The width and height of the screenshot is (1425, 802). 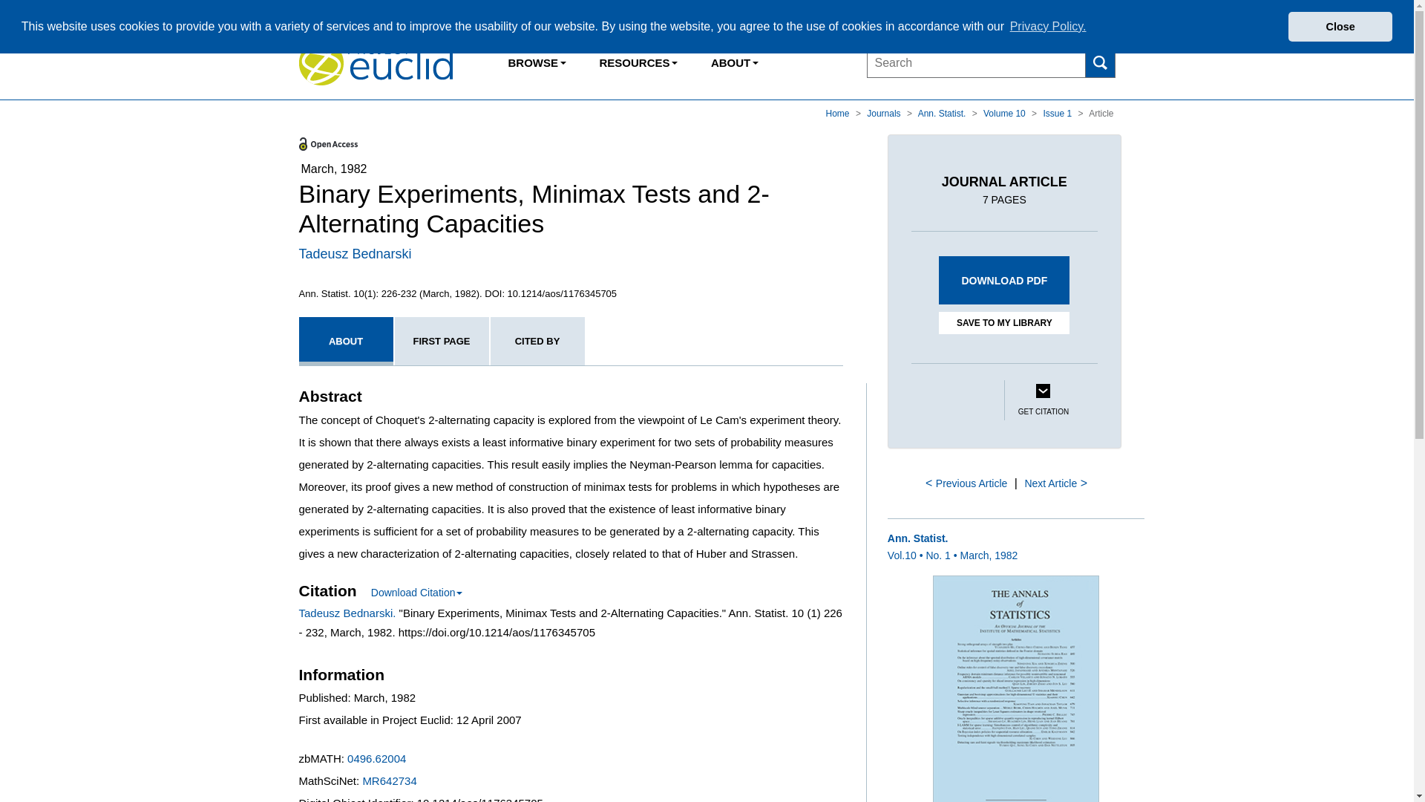 What do you see at coordinates (345, 341) in the screenshot?
I see `ABOUT` at bounding box center [345, 341].